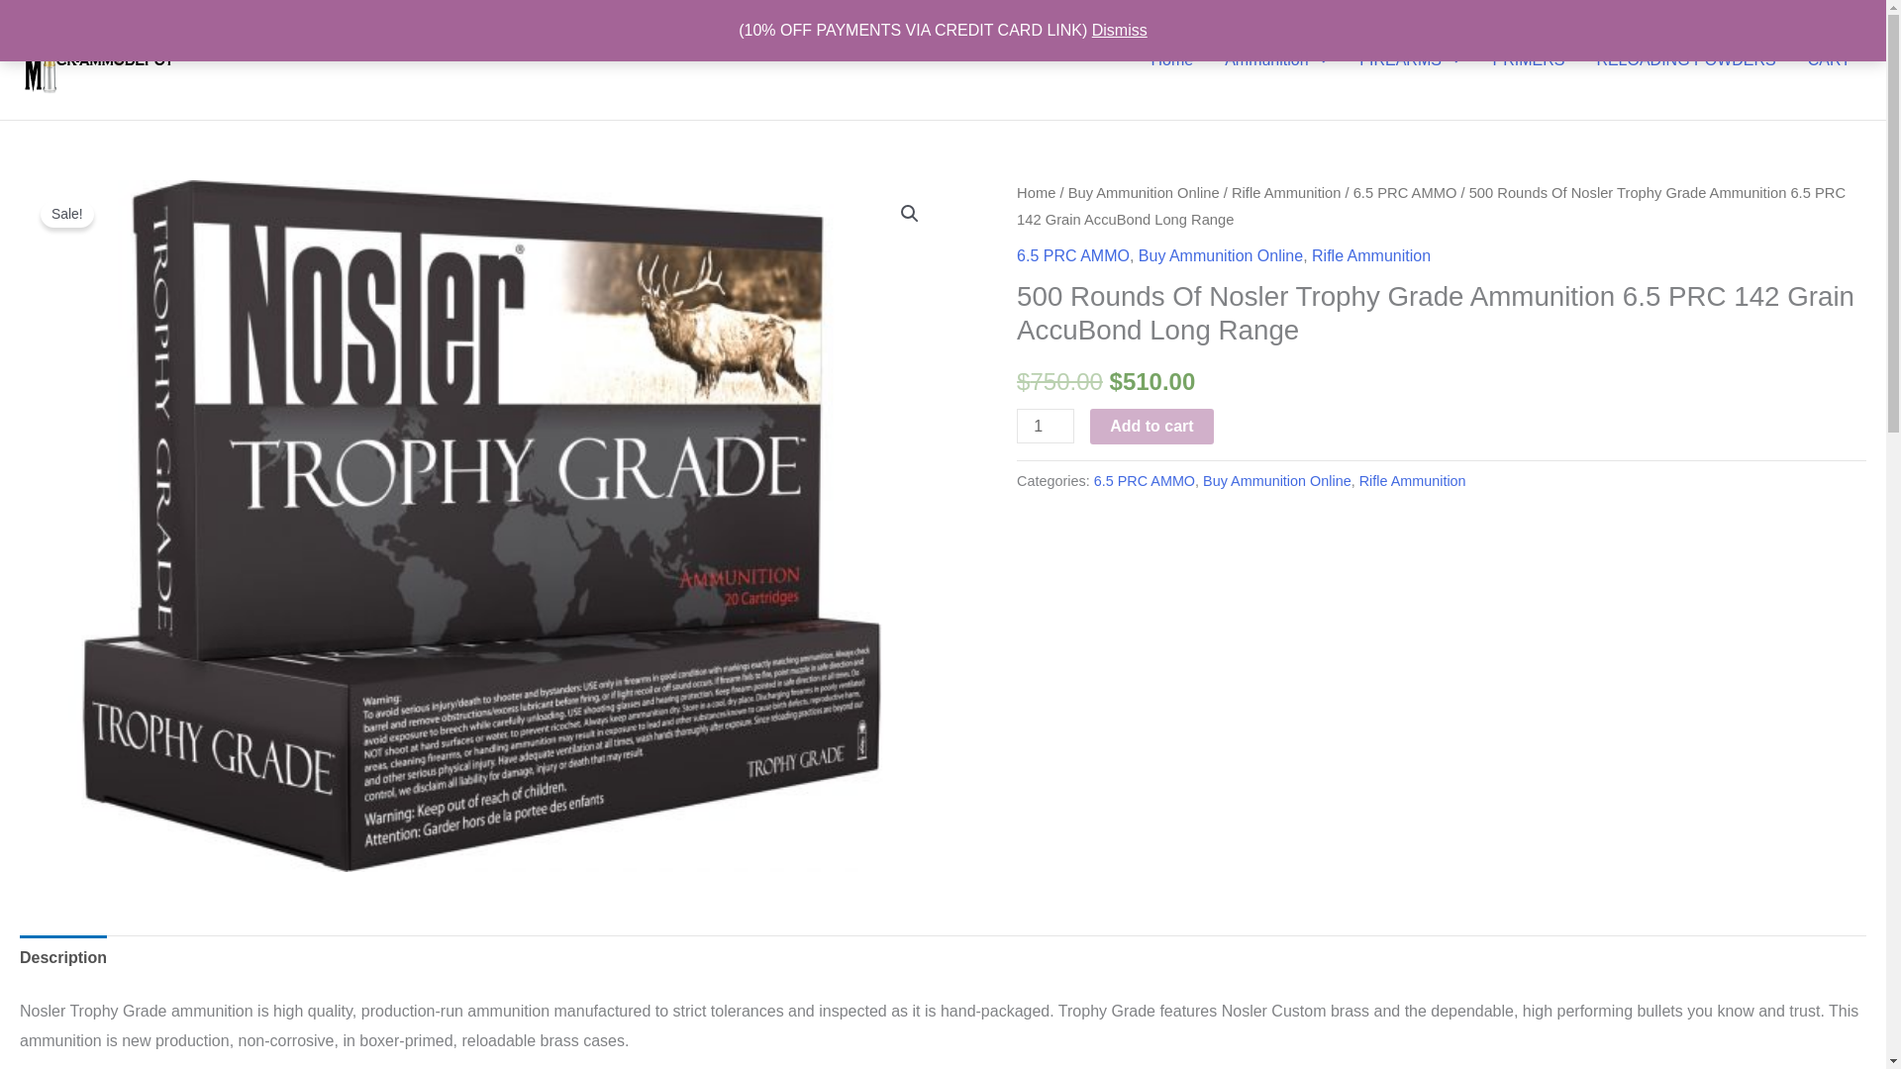  I want to click on 1, so click(1046, 426).